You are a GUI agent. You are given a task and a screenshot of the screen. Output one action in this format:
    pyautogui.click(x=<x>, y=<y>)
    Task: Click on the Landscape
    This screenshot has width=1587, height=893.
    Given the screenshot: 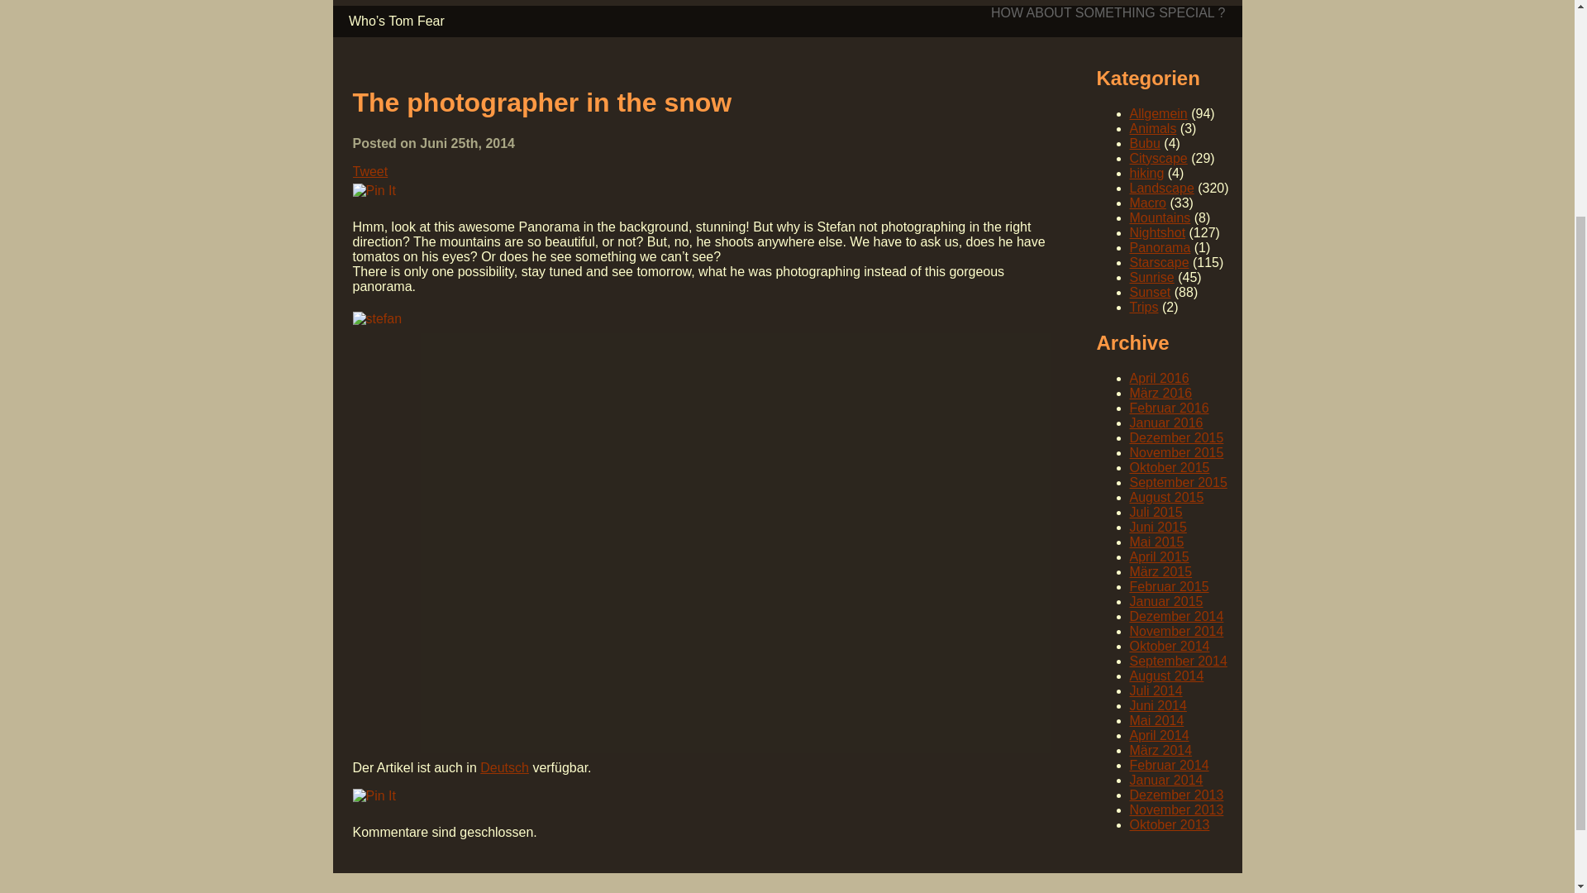 What is the action you would take?
    pyautogui.click(x=1160, y=189)
    